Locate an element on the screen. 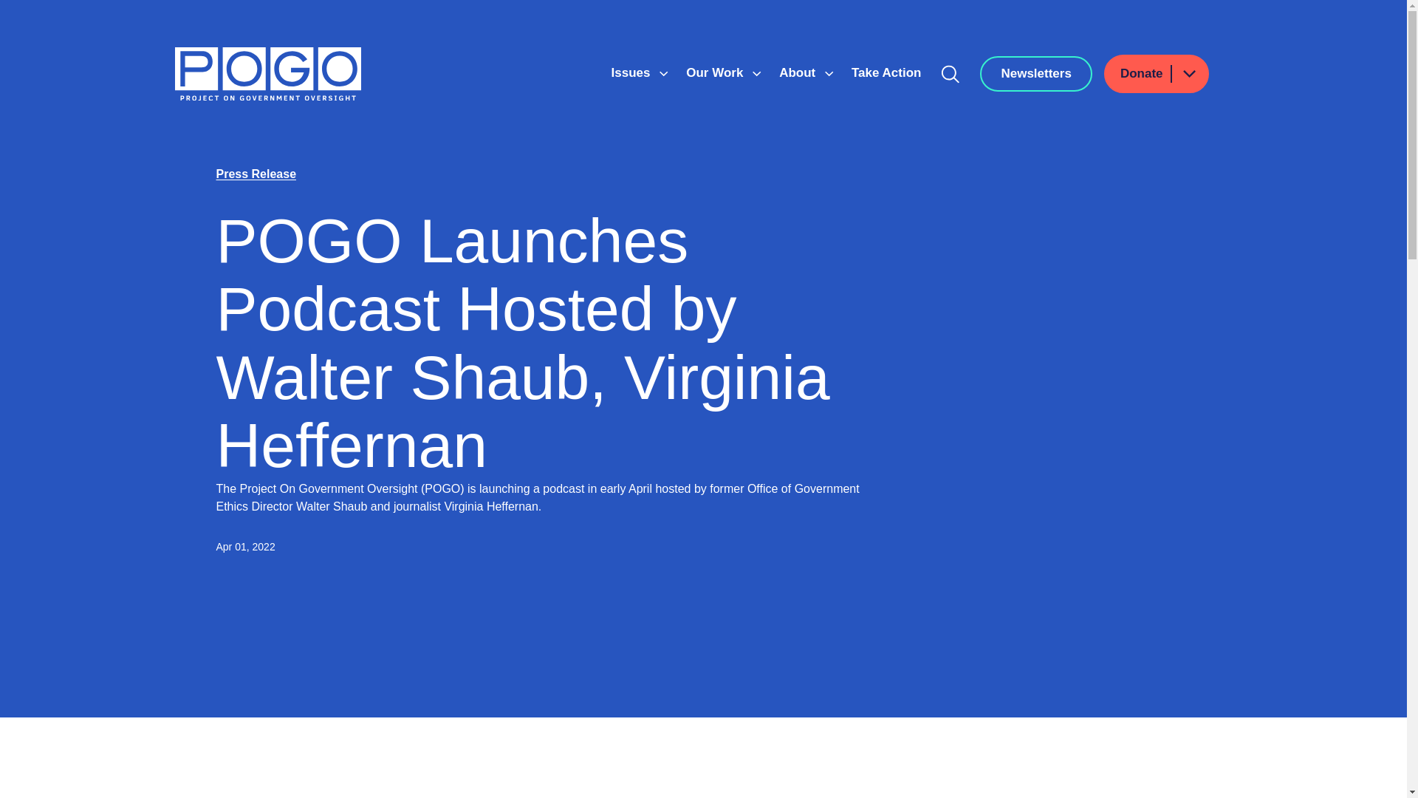 The image size is (1418, 798). Newsletters is located at coordinates (1035, 74).